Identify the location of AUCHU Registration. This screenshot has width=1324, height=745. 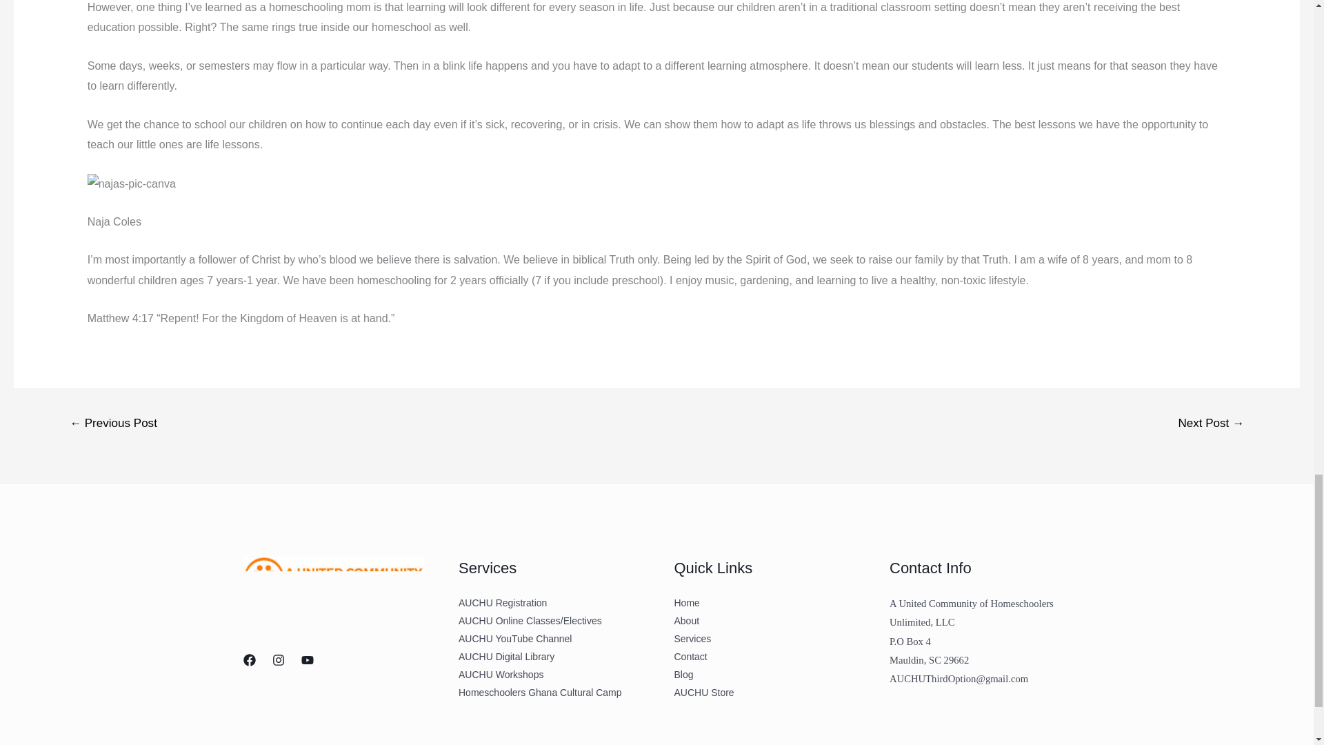
(502, 603).